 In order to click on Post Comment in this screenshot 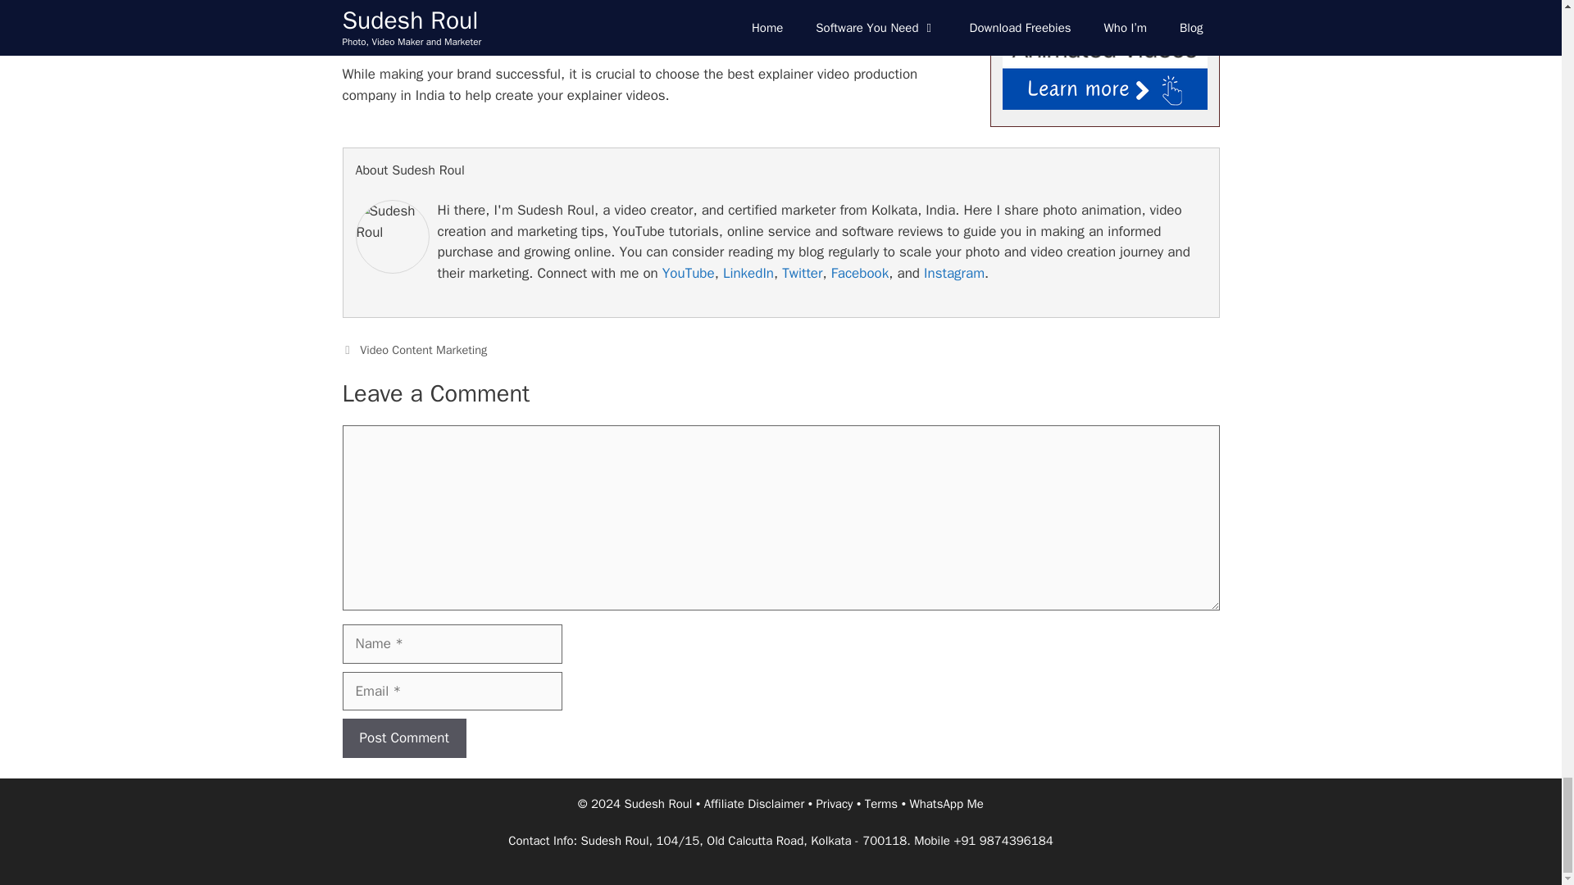, I will do `click(404, 737)`.